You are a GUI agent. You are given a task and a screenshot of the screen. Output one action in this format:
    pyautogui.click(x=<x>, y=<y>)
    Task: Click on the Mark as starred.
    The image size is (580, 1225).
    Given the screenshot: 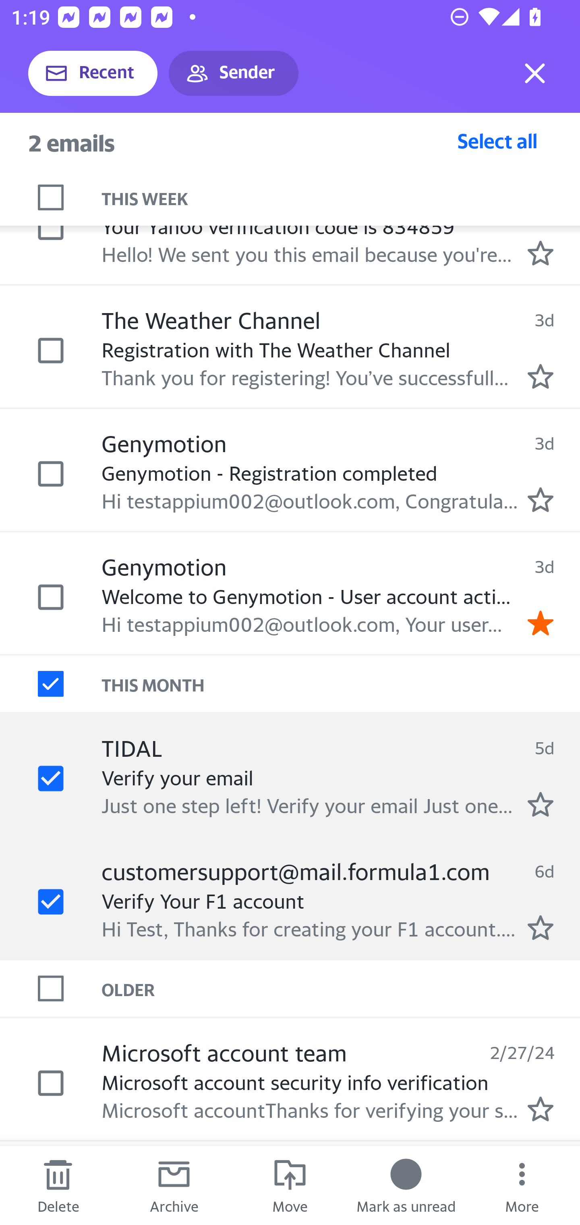 What is the action you would take?
    pyautogui.click(x=541, y=376)
    